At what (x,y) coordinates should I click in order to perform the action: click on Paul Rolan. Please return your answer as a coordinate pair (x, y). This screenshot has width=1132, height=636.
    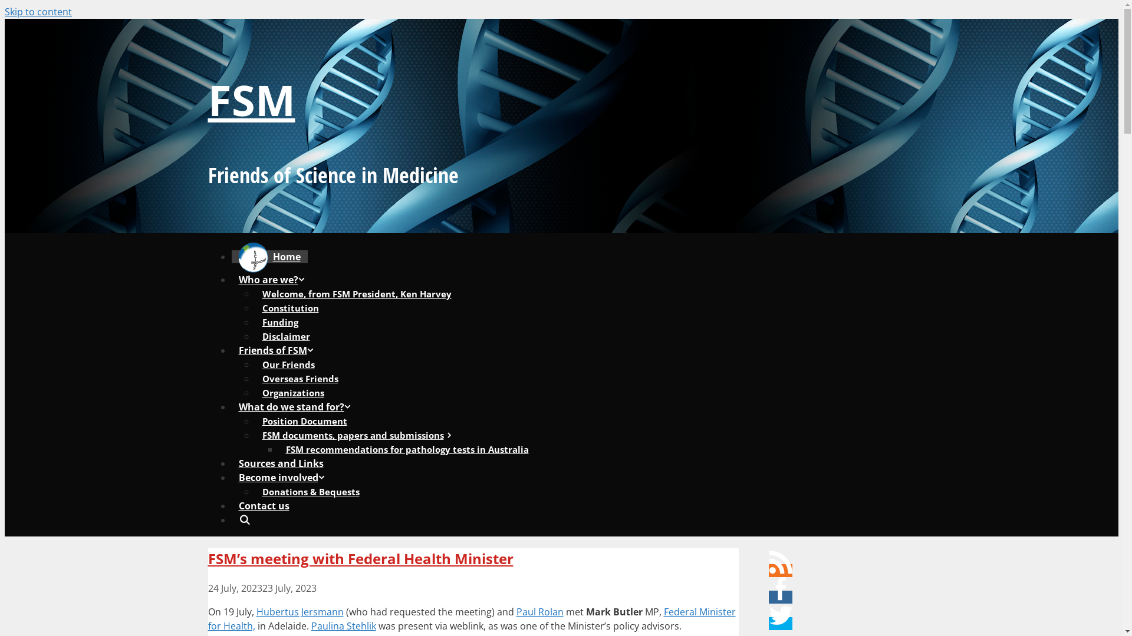
    Looking at the image, I should click on (540, 612).